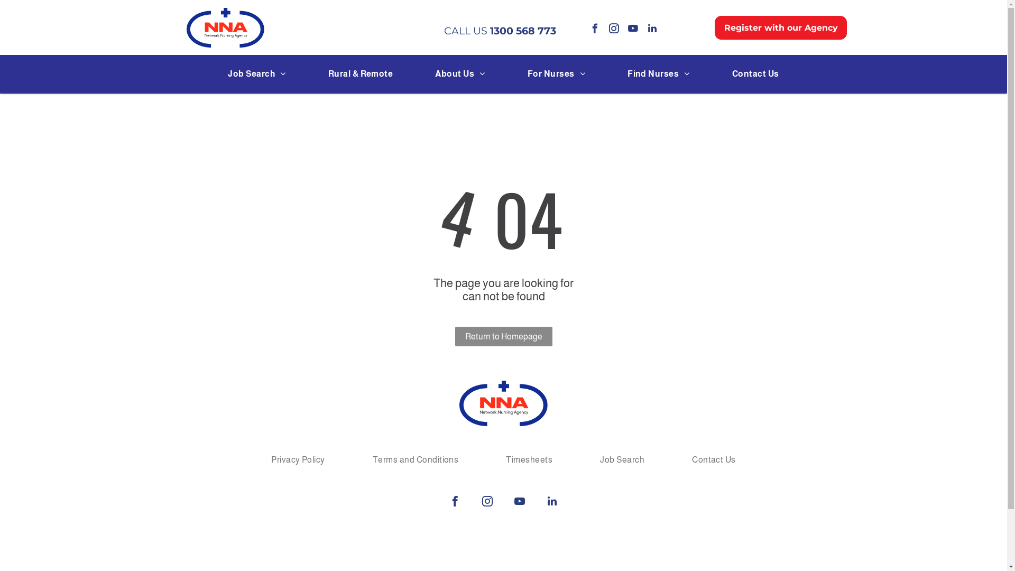  Describe the element at coordinates (460, 74) in the screenshot. I see `About Us` at that location.